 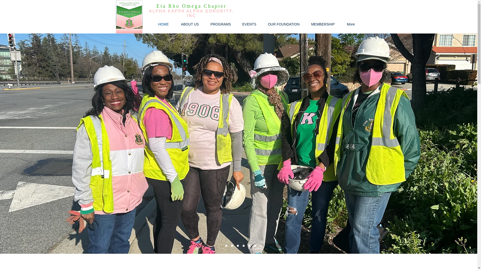 What do you see at coordinates (220, 24) in the screenshot?
I see `PROGRAMS` at bounding box center [220, 24].